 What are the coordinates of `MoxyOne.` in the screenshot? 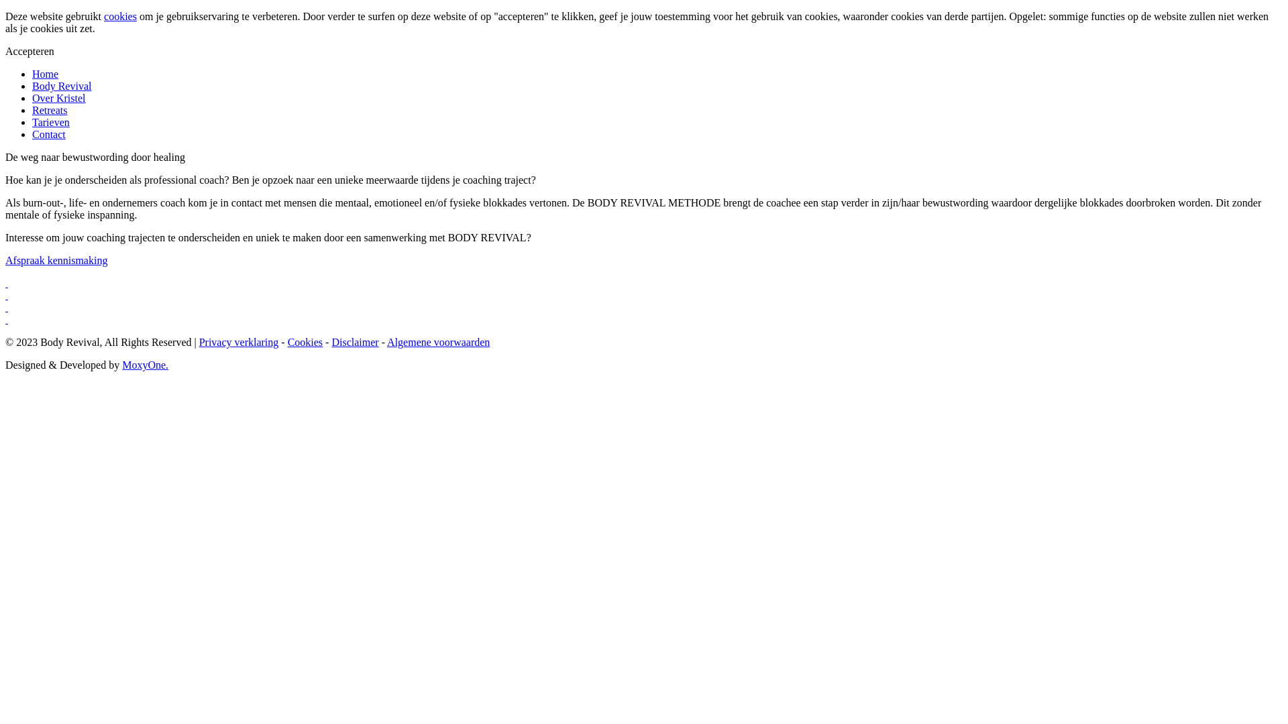 It's located at (145, 365).